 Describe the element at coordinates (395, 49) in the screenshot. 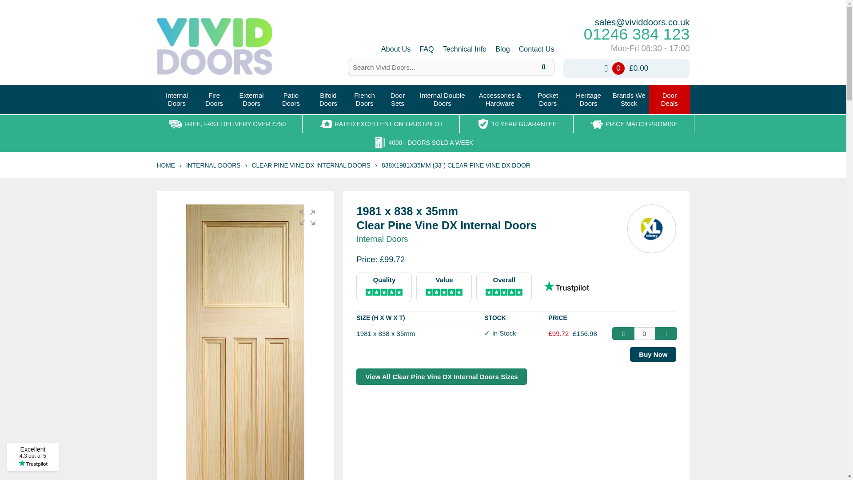

I see `Internal Doors` at that location.